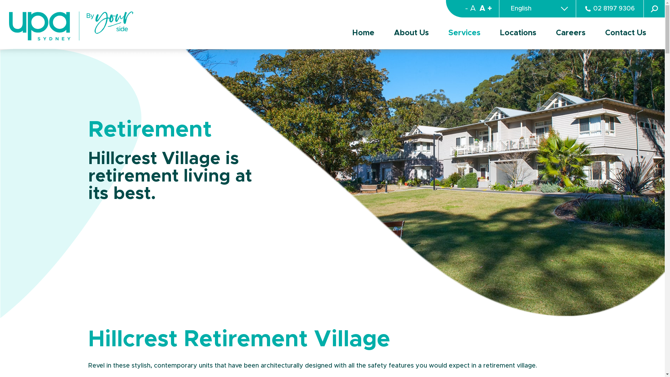 This screenshot has width=670, height=377. I want to click on A +, so click(489, 9).